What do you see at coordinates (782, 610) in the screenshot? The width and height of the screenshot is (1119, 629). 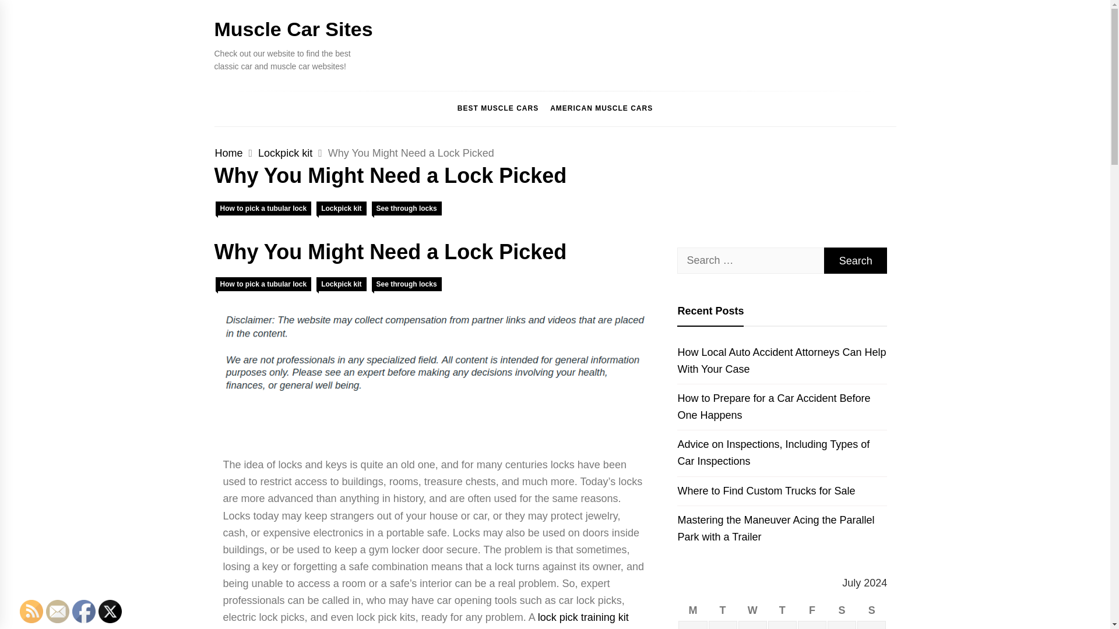 I see `Thursday` at bounding box center [782, 610].